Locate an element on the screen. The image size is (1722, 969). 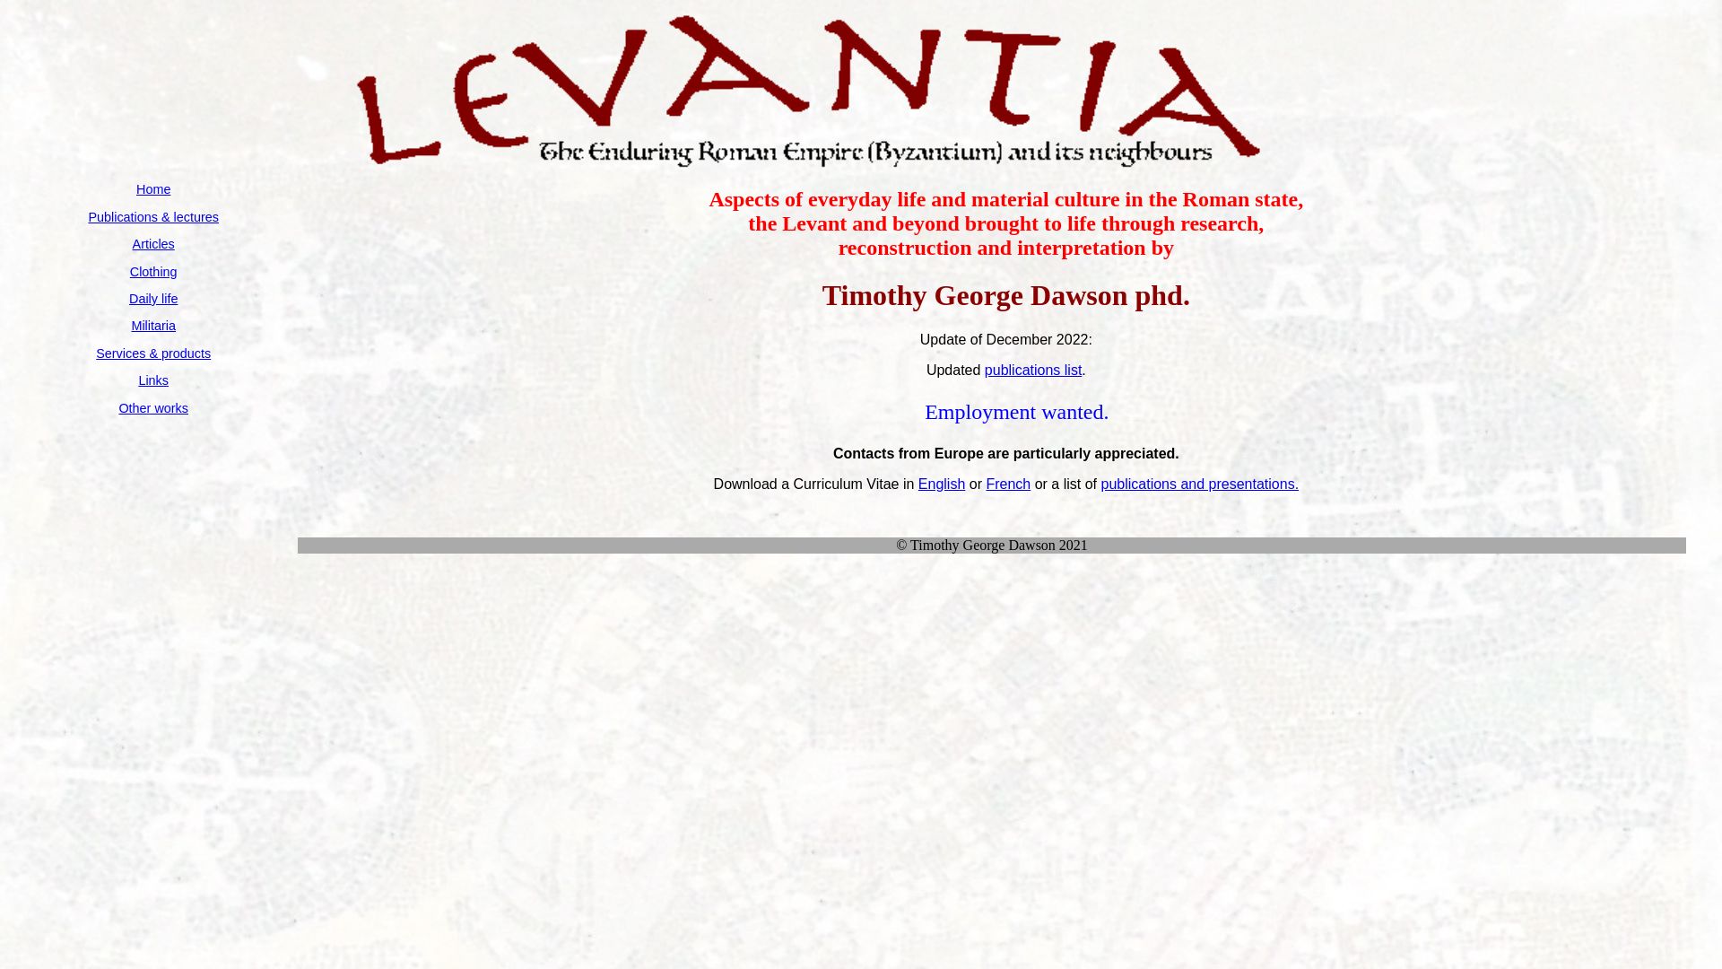
Daily life is located at coordinates (153, 299).